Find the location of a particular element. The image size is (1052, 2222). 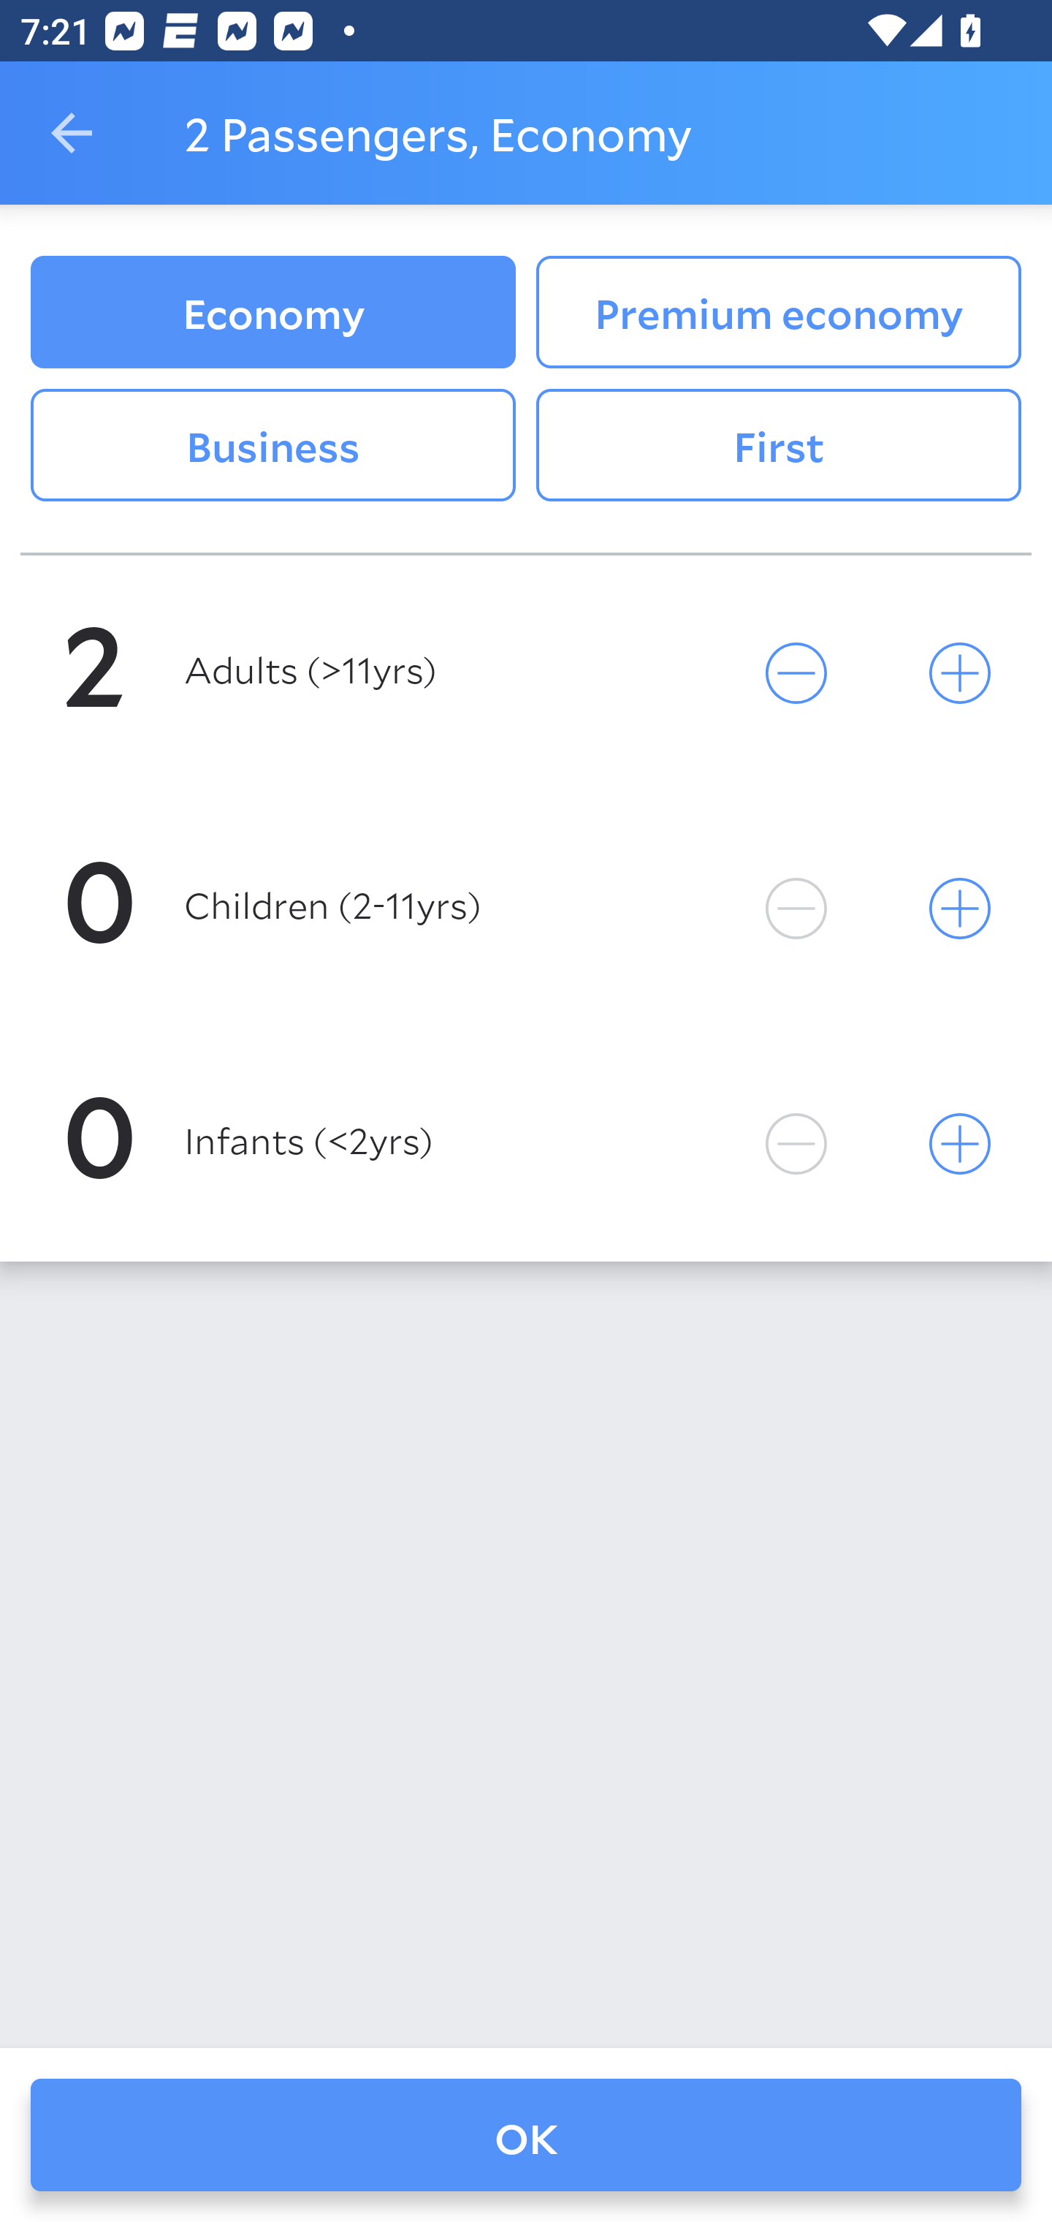

Navigate up is located at coordinates (72, 133).